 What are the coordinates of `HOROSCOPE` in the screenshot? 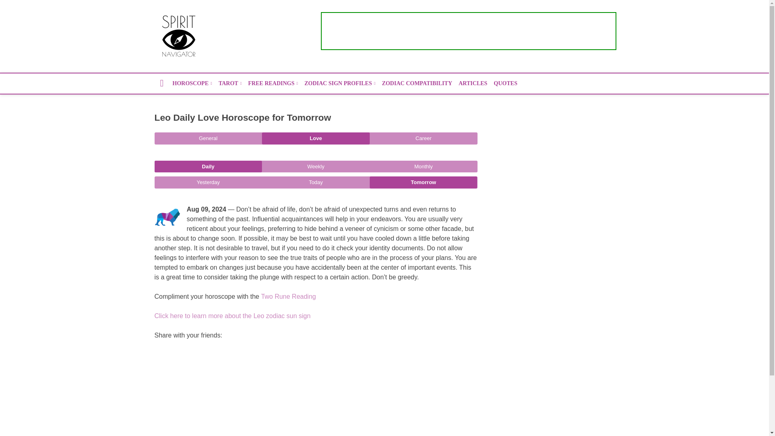 It's located at (192, 84).